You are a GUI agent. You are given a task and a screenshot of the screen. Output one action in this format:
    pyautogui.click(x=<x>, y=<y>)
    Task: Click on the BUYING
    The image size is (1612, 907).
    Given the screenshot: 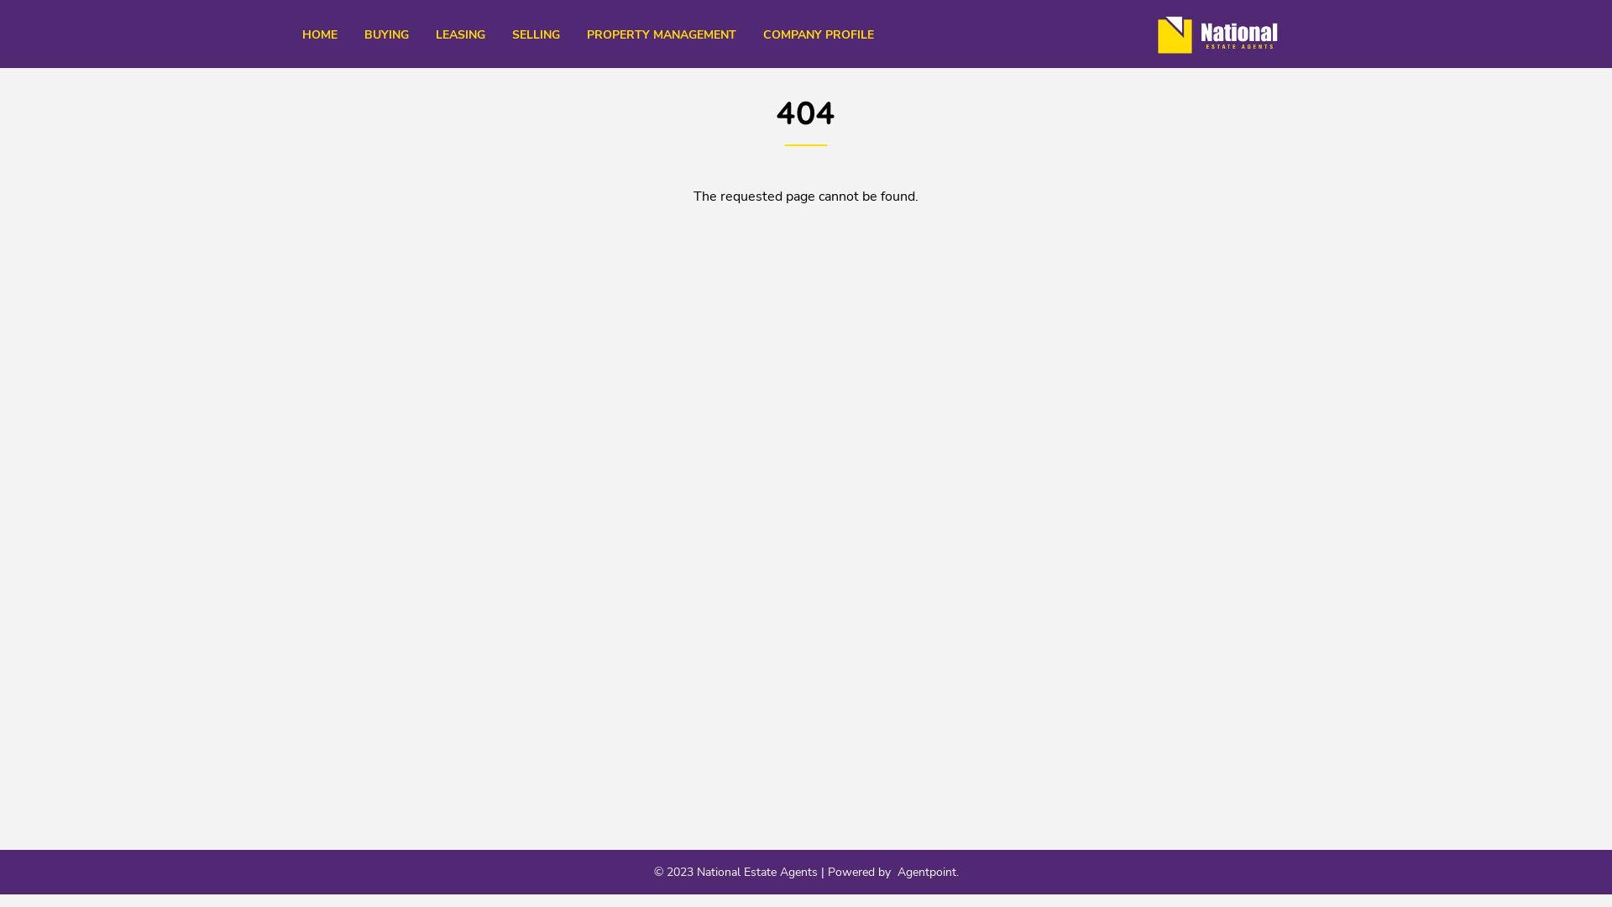 What is the action you would take?
    pyautogui.click(x=386, y=35)
    